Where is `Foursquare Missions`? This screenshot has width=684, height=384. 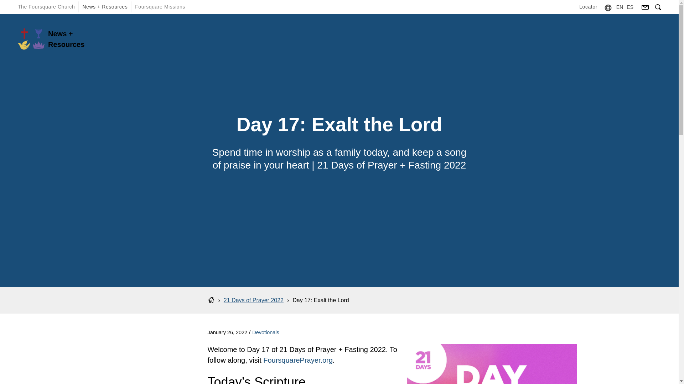 Foursquare Missions is located at coordinates (160, 7).